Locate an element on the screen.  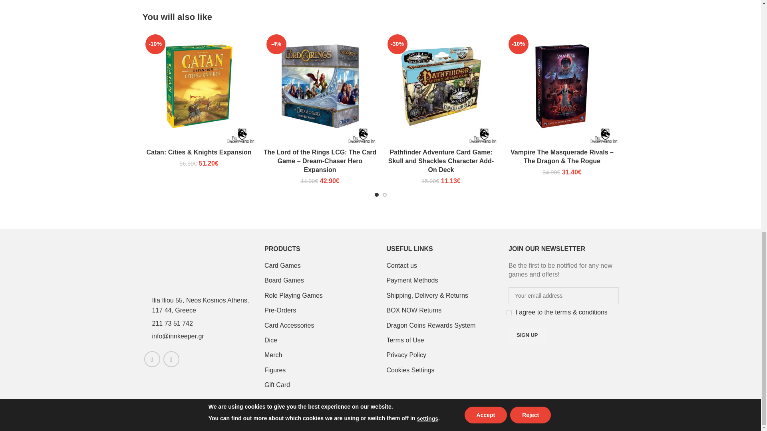
1 is located at coordinates (509, 312).